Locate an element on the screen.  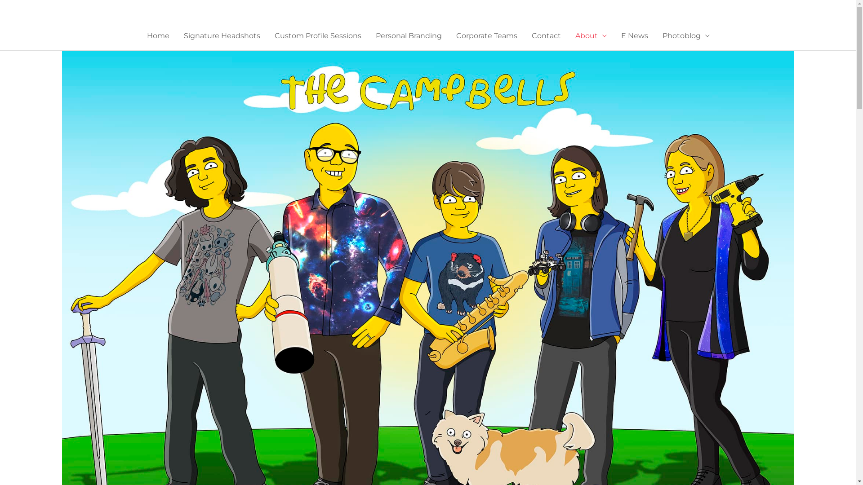
Signature Headshots is located at coordinates (222, 36).